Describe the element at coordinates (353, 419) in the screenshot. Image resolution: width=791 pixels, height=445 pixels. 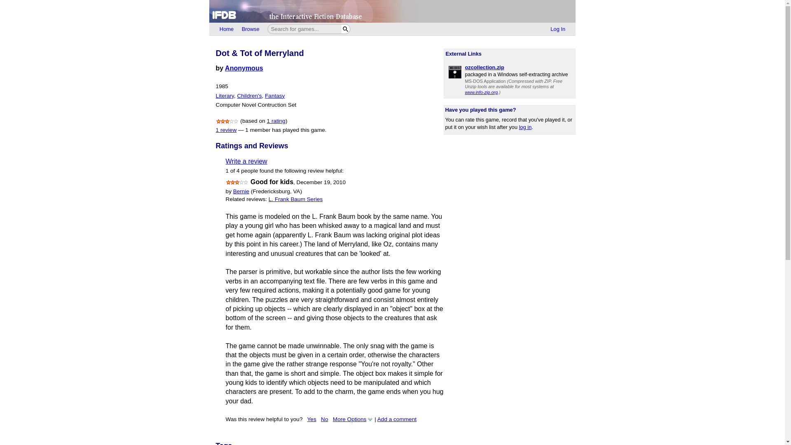
I see `More Options` at that location.